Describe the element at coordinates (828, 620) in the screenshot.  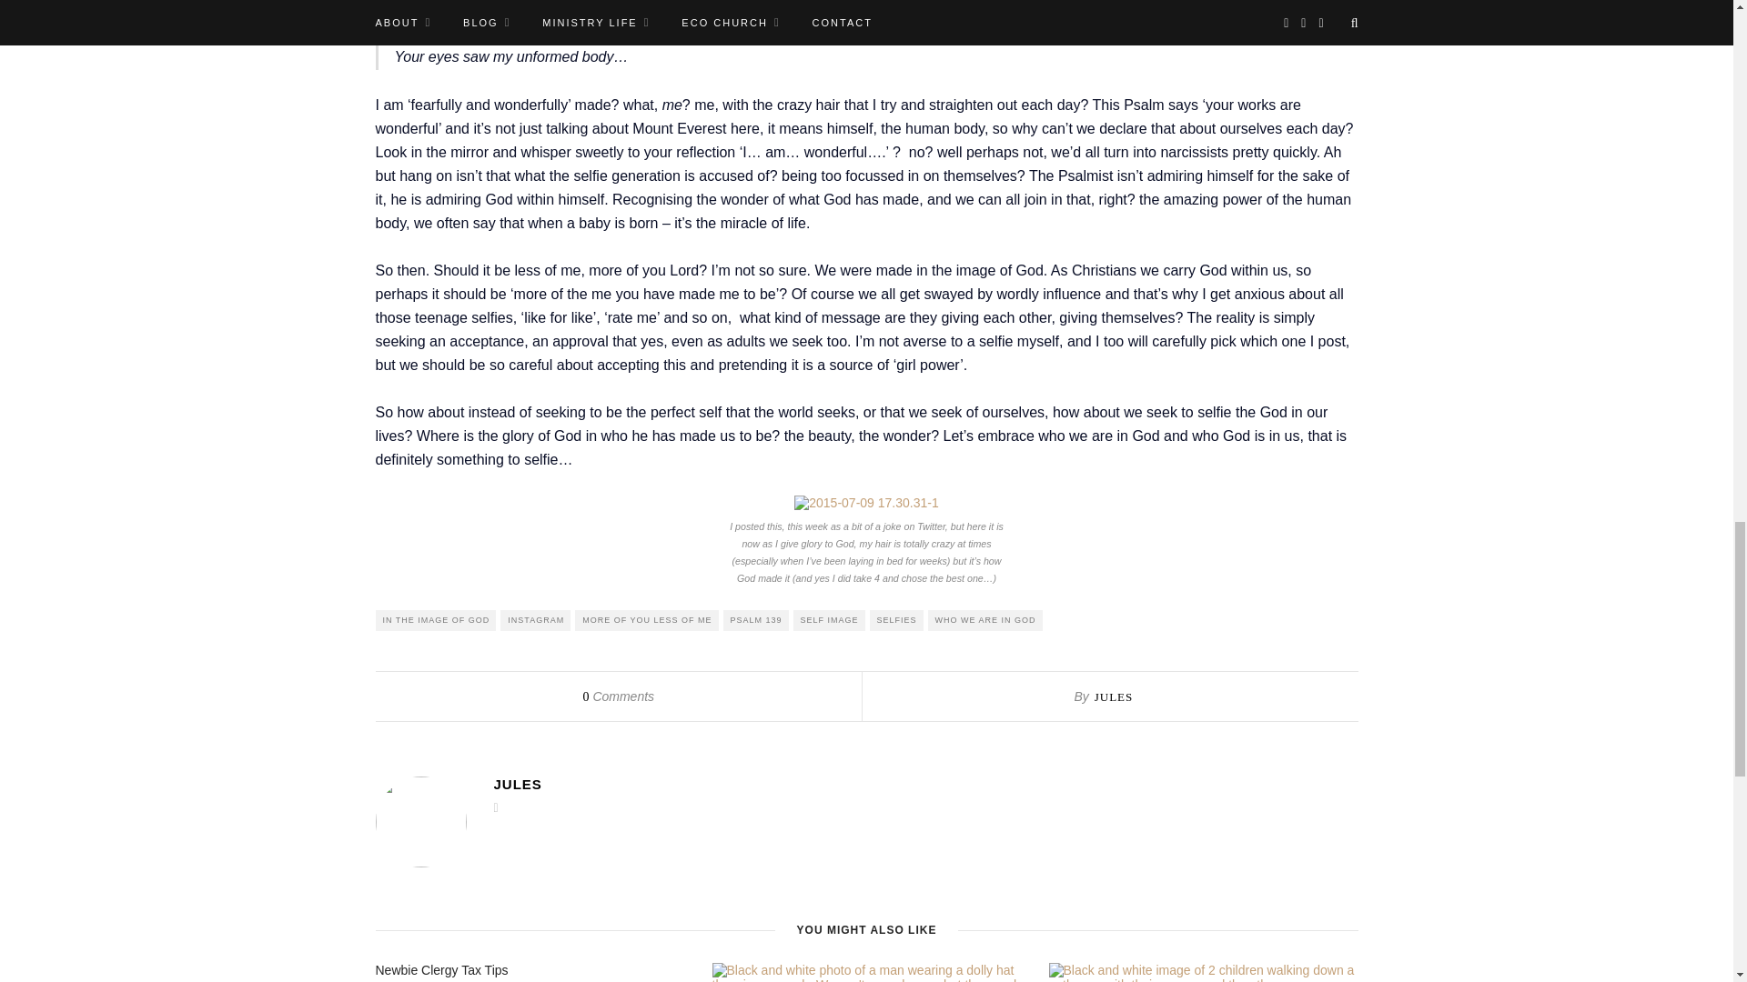
I see `SELF IMAGE` at that location.